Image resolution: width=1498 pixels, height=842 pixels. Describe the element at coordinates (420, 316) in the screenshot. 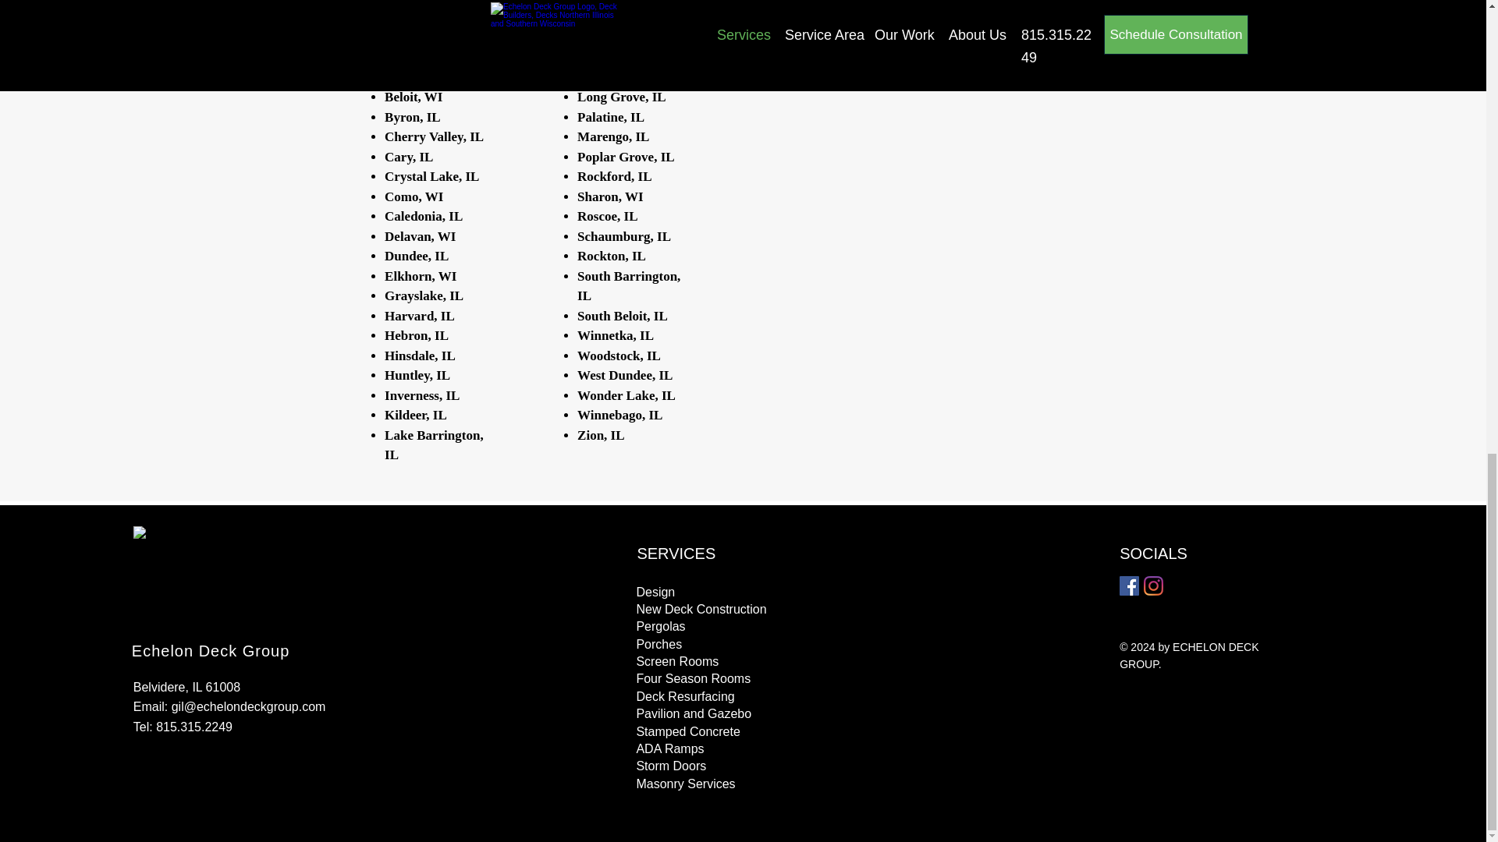

I see `Harvard, IL` at that location.